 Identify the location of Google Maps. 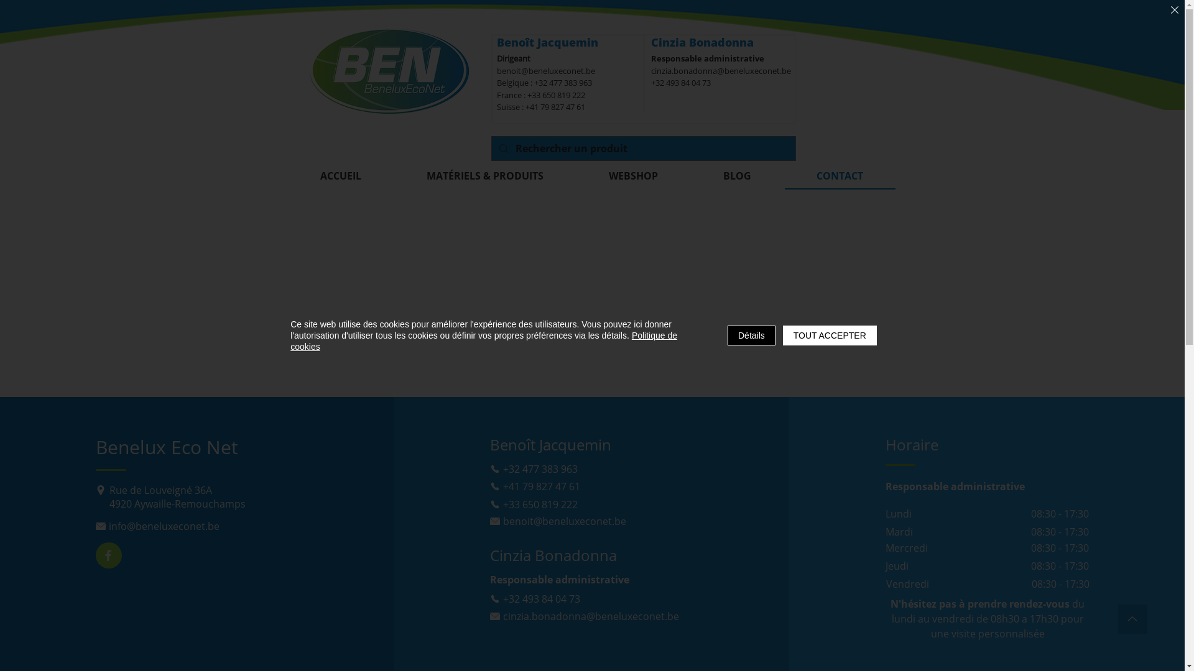
(592, 294).